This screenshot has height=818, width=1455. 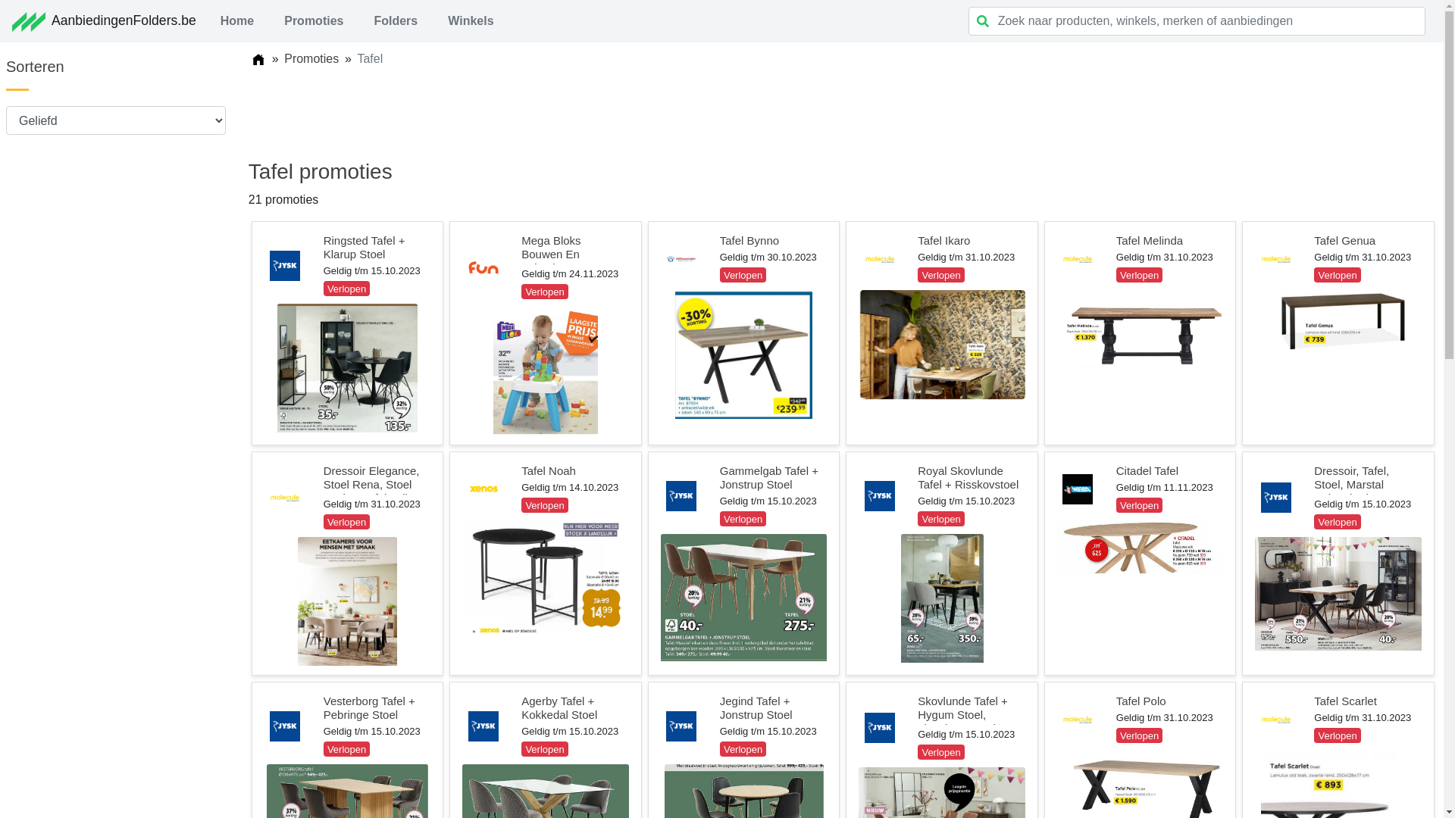 What do you see at coordinates (347, 368) in the screenshot?
I see `Ringsted Tafel + Klarup Stoel aanbieding bij Jysk` at bounding box center [347, 368].